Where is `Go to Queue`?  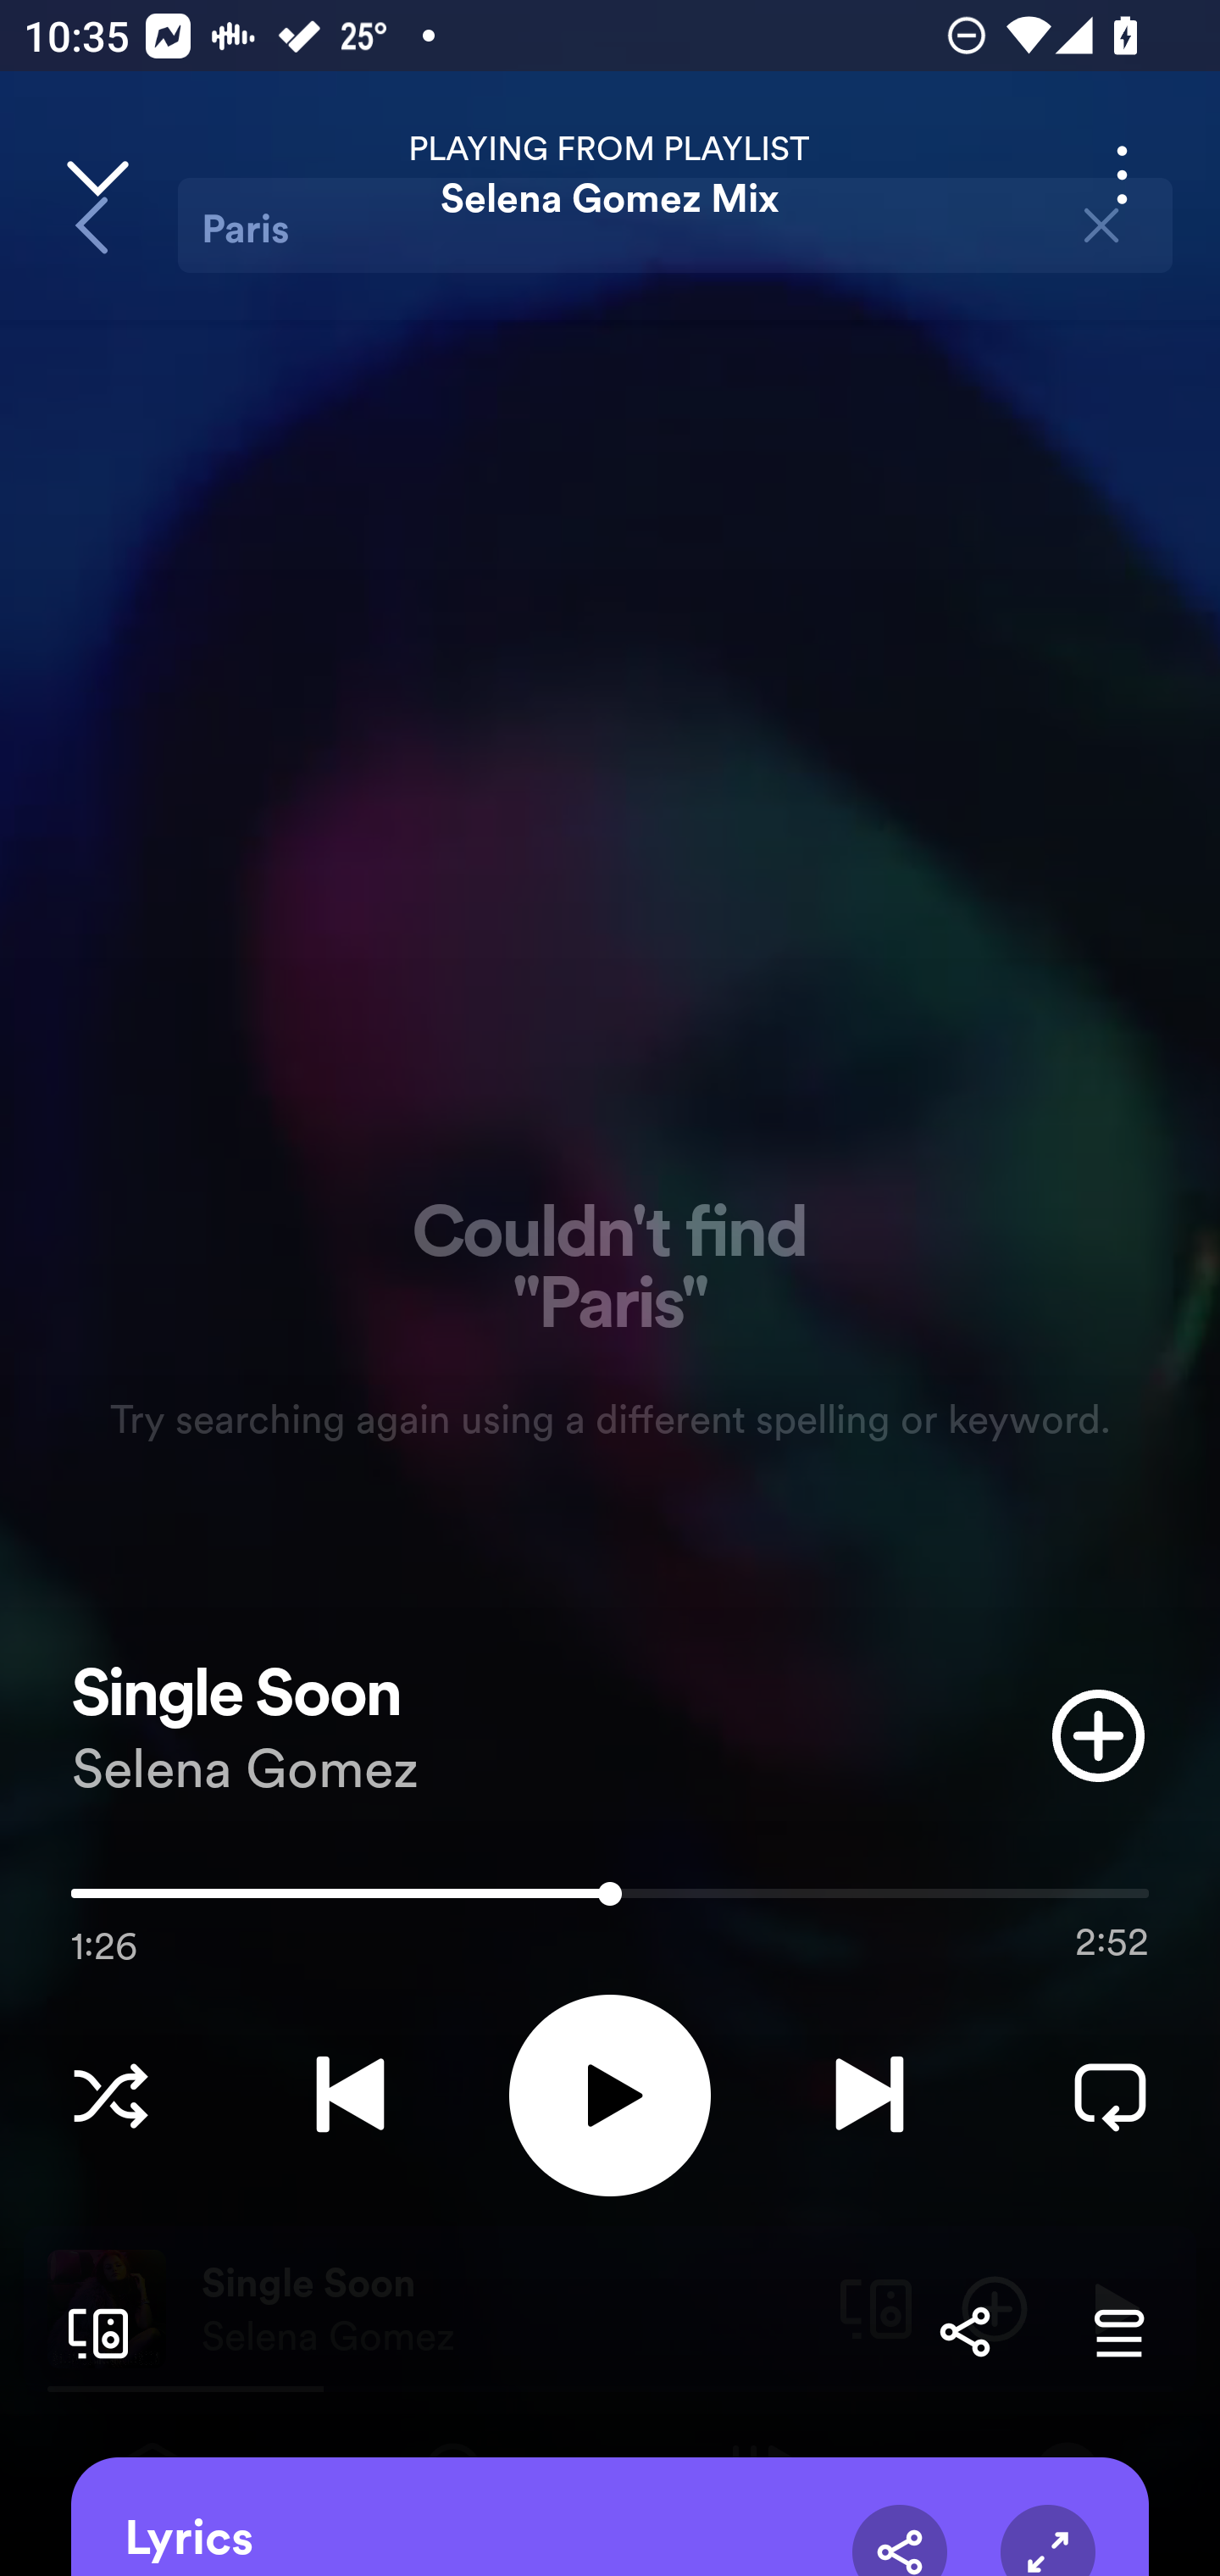 Go to Queue is located at coordinates (1118, 2332).